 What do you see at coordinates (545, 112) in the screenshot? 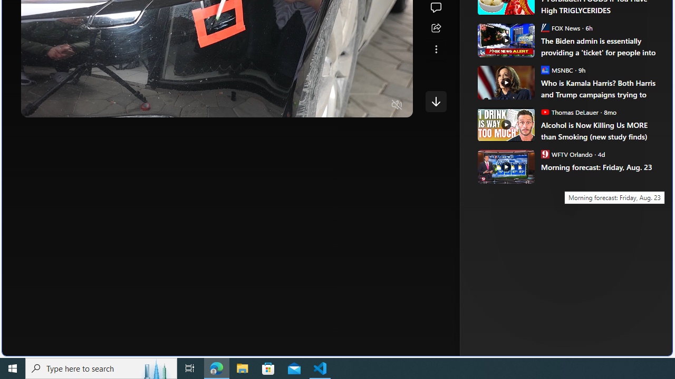
I see `Thomas DeLauer` at bounding box center [545, 112].